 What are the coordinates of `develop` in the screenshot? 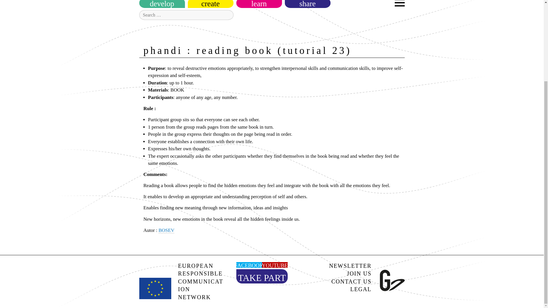 It's located at (162, 3).